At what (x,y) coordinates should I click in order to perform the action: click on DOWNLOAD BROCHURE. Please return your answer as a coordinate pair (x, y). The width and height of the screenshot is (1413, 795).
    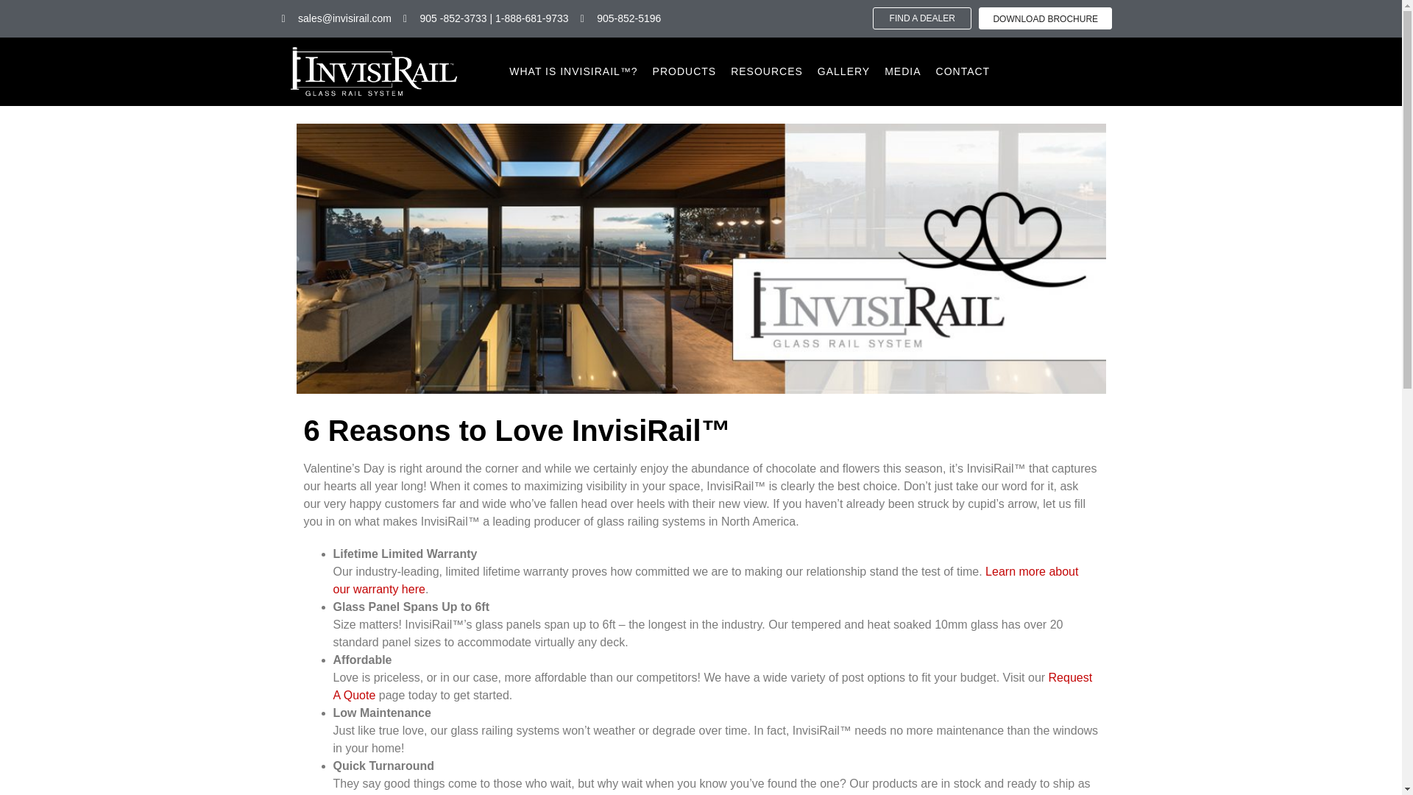
    Looking at the image, I should click on (1045, 18).